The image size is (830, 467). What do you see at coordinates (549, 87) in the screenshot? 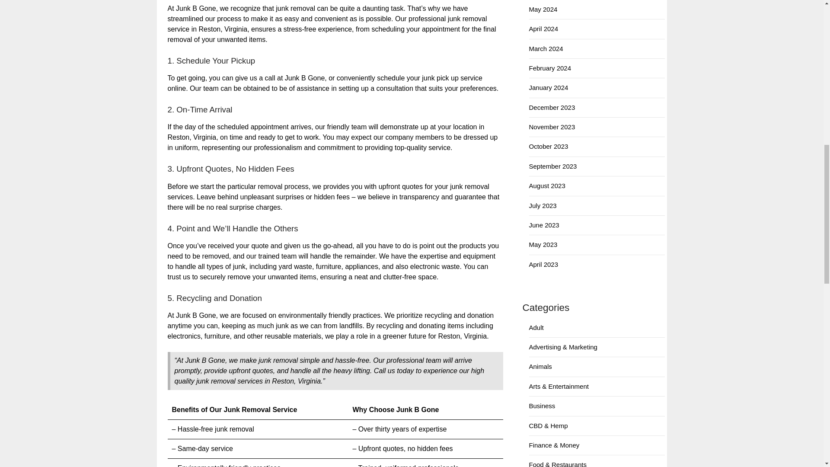
I see `January 2024` at bounding box center [549, 87].